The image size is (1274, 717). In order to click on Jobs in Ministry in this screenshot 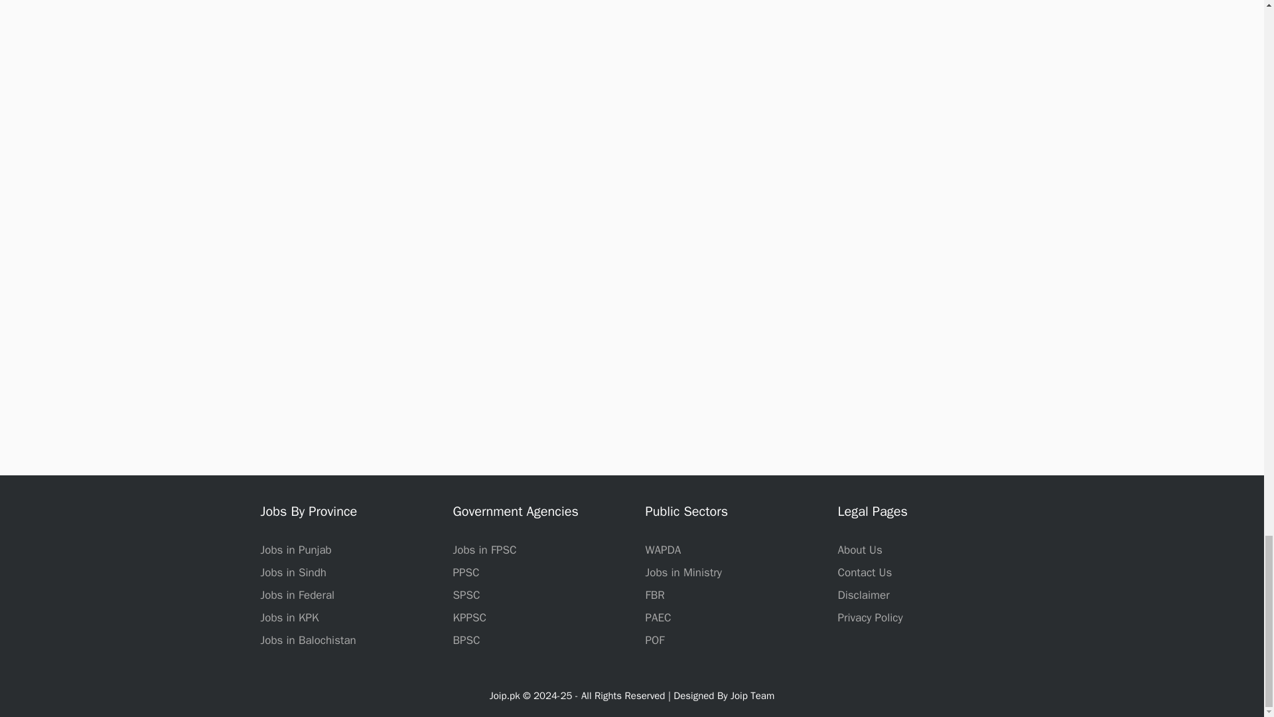, I will do `click(682, 572)`.